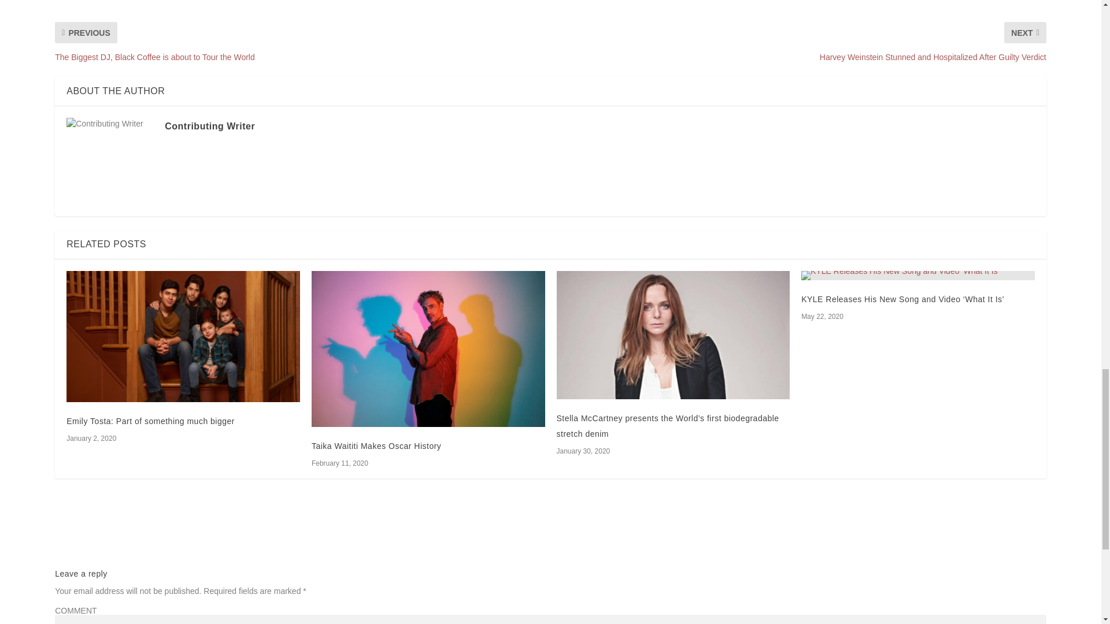  Describe the element at coordinates (209, 126) in the screenshot. I see `View all posts by Contributing Writer` at that location.